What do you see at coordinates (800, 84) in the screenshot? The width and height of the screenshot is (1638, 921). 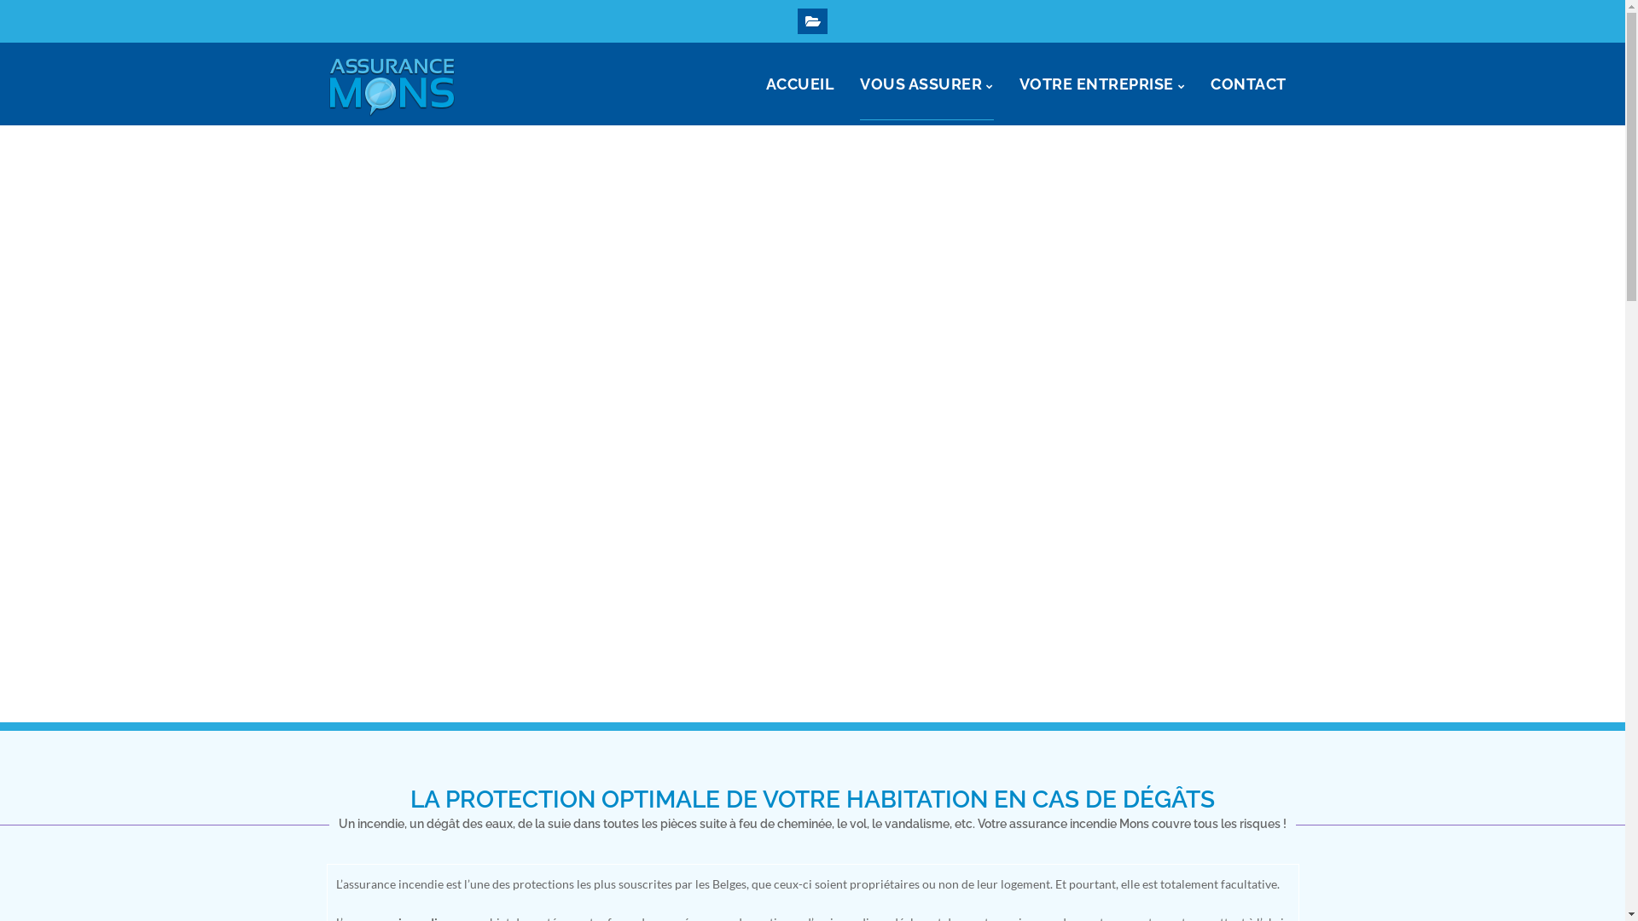 I see `ACCUEIL` at bounding box center [800, 84].